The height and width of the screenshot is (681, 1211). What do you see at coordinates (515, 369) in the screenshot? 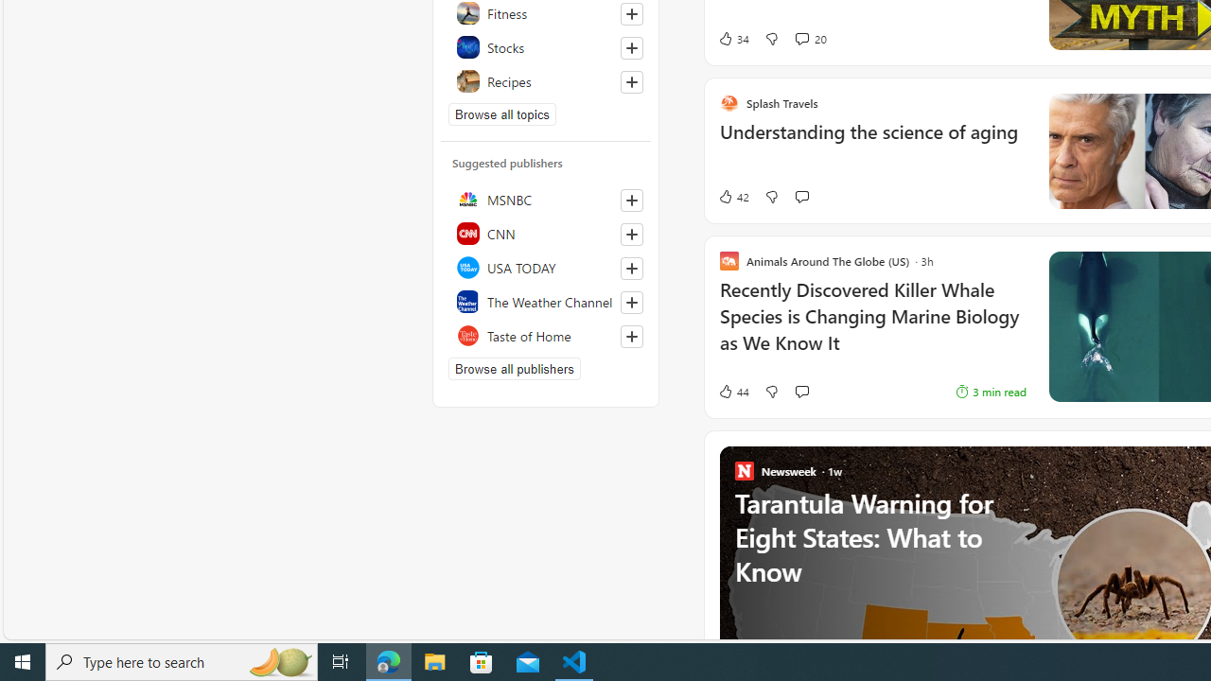
I see `Browse all publishers` at bounding box center [515, 369].